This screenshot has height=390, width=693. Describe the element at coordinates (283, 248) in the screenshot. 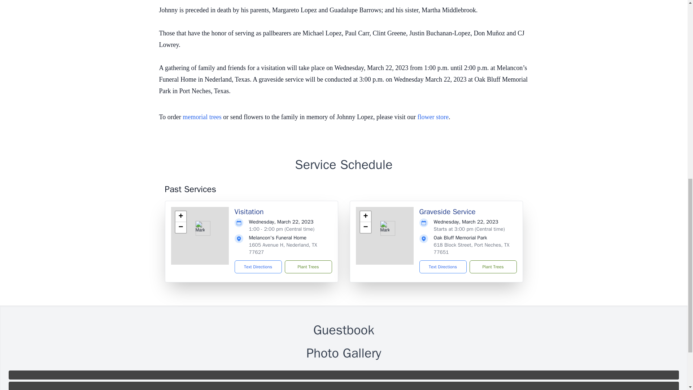

I see `1605 Avenue H, Nederland, TX 77627` at that location.